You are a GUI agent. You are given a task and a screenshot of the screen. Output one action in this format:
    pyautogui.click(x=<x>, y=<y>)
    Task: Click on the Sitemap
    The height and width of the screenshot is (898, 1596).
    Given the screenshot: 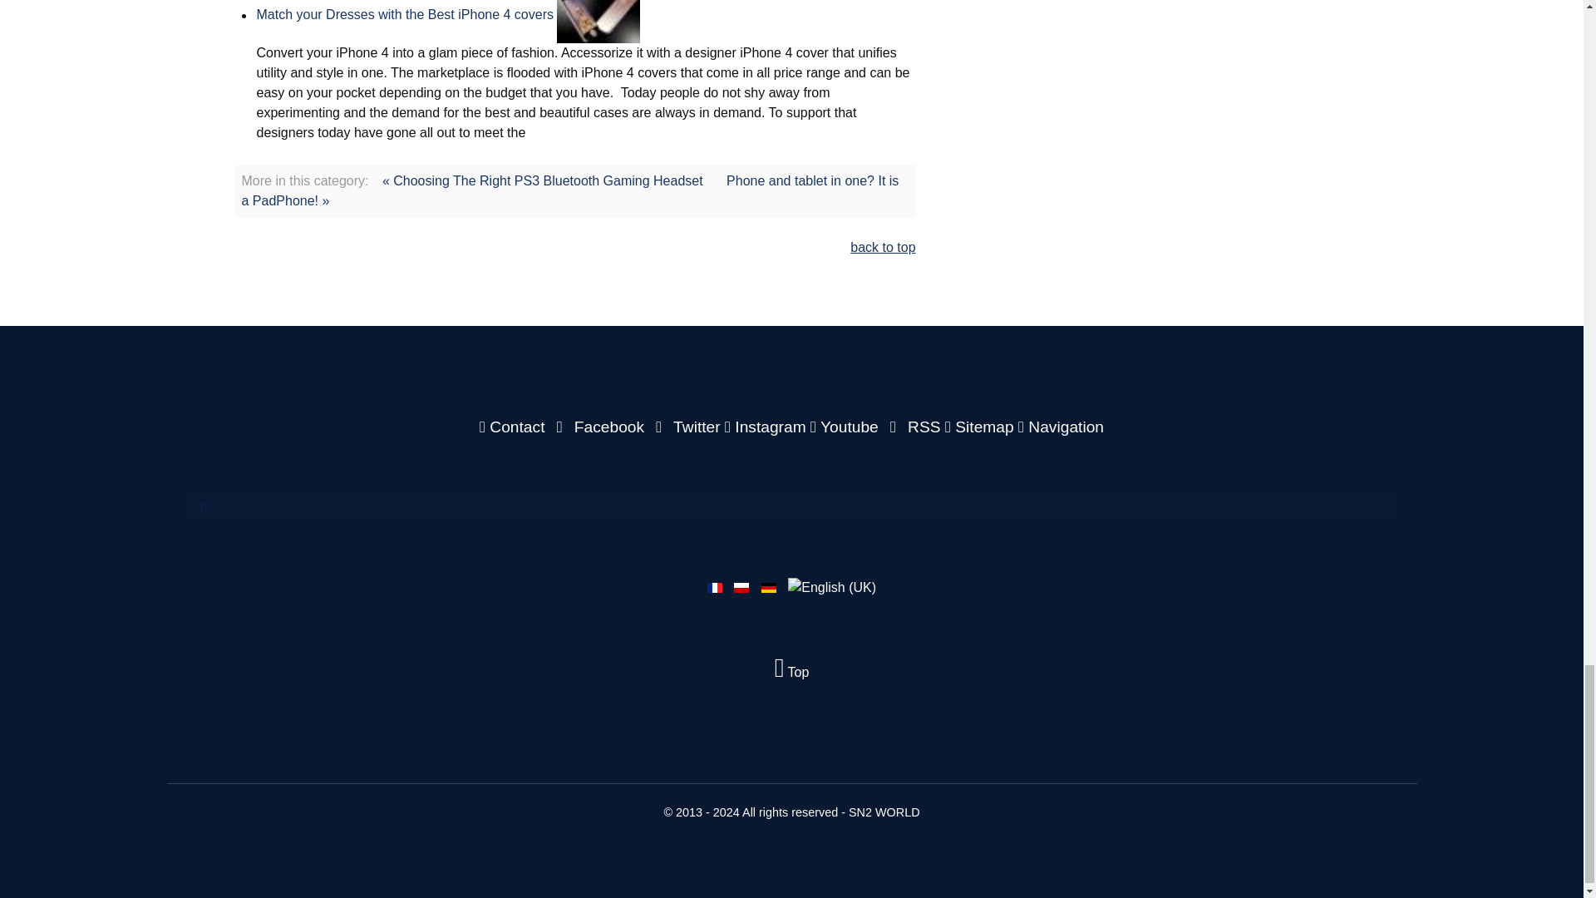 What is the action you would take?
    pyautogui.click(x=981, y=427)
    